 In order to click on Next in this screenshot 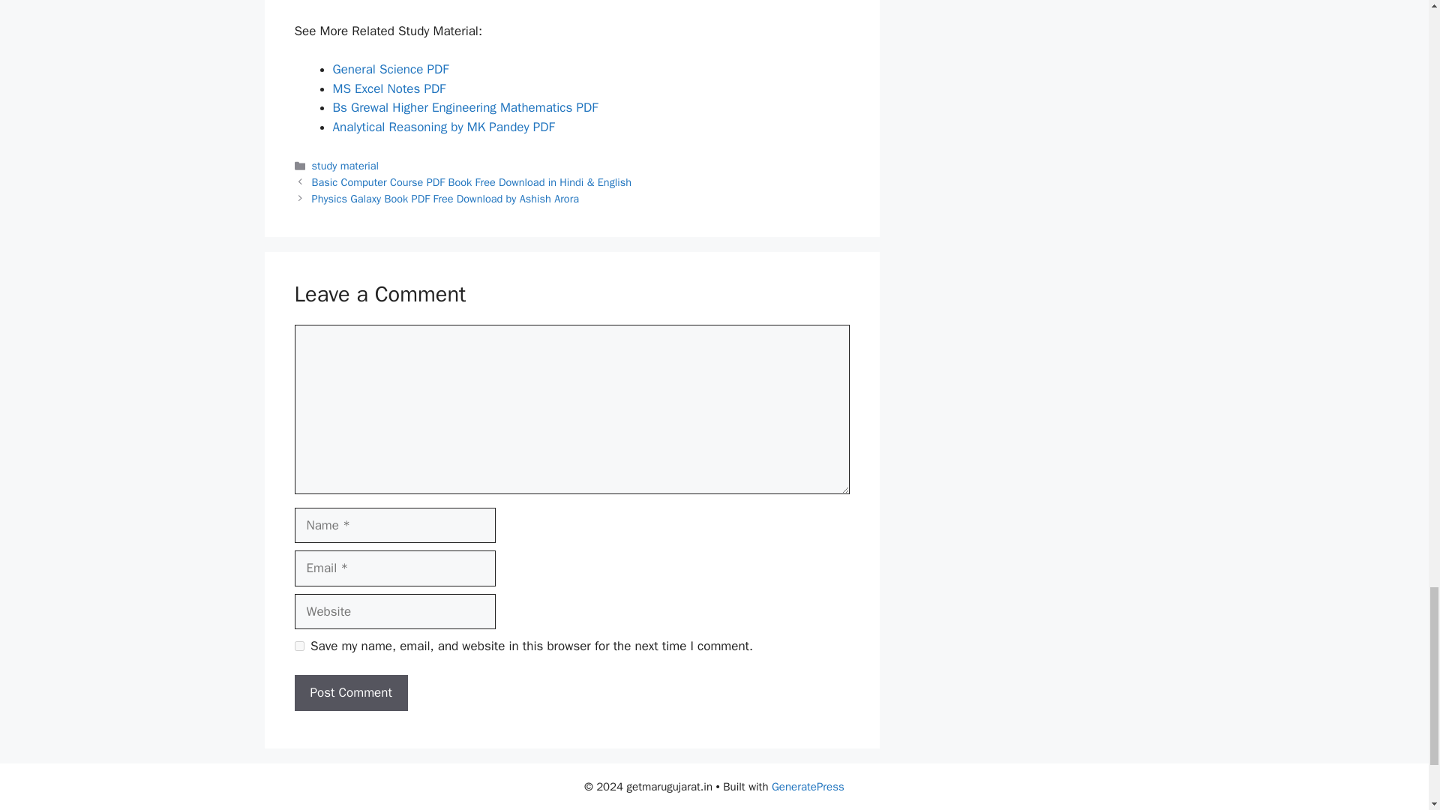, I will do `click(445, 198)`.